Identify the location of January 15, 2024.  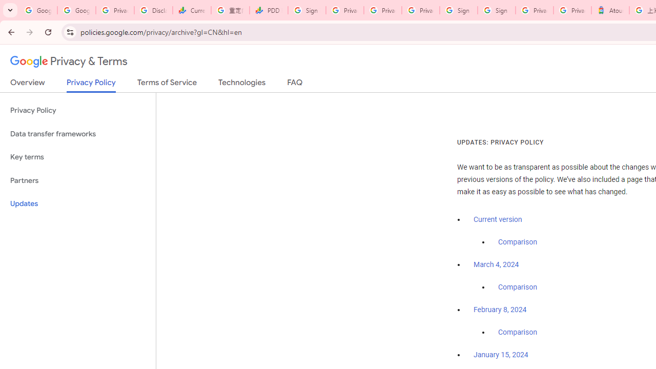
(501, 355).